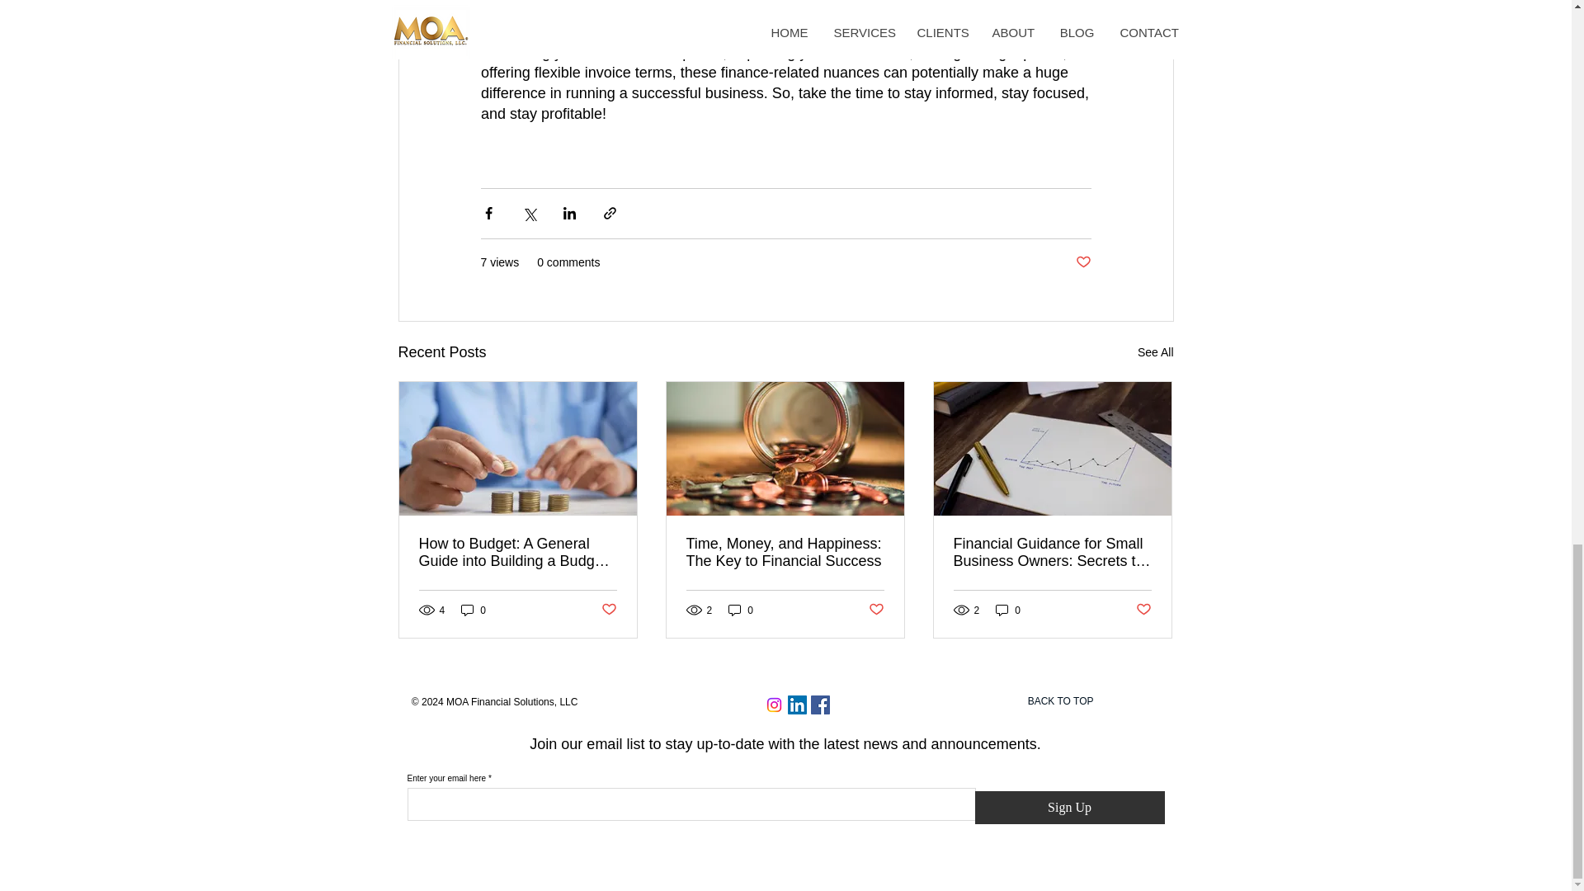 The width and height of the screenshot is (1584, 891). Describe the element at coordinates (785, 553) in the screenshot. I see `Time, Money, and Happiness: The Key to Financial Success` at that location.